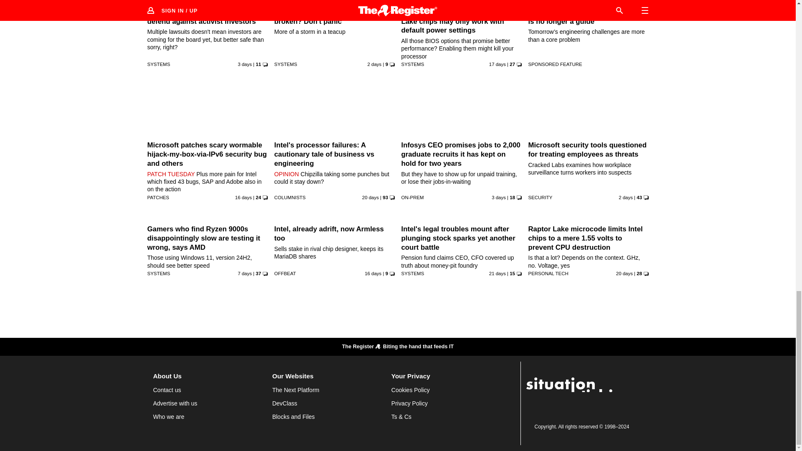 This screenshot has height=451, width=802. Describe the element at coordinates (244, 273) in the screenshot. I see `23 Aug 2024 0:30` at that location.